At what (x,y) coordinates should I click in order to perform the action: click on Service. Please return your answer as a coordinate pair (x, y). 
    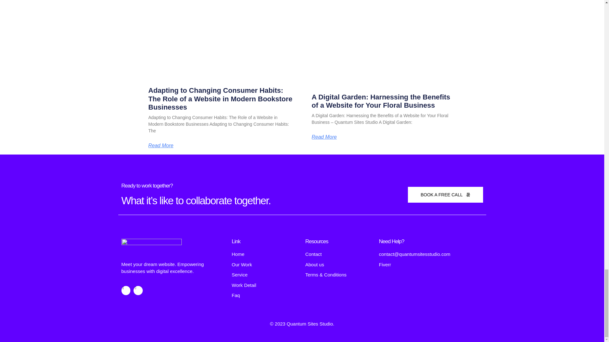
    Looking at the image, I should click on (265, 275).